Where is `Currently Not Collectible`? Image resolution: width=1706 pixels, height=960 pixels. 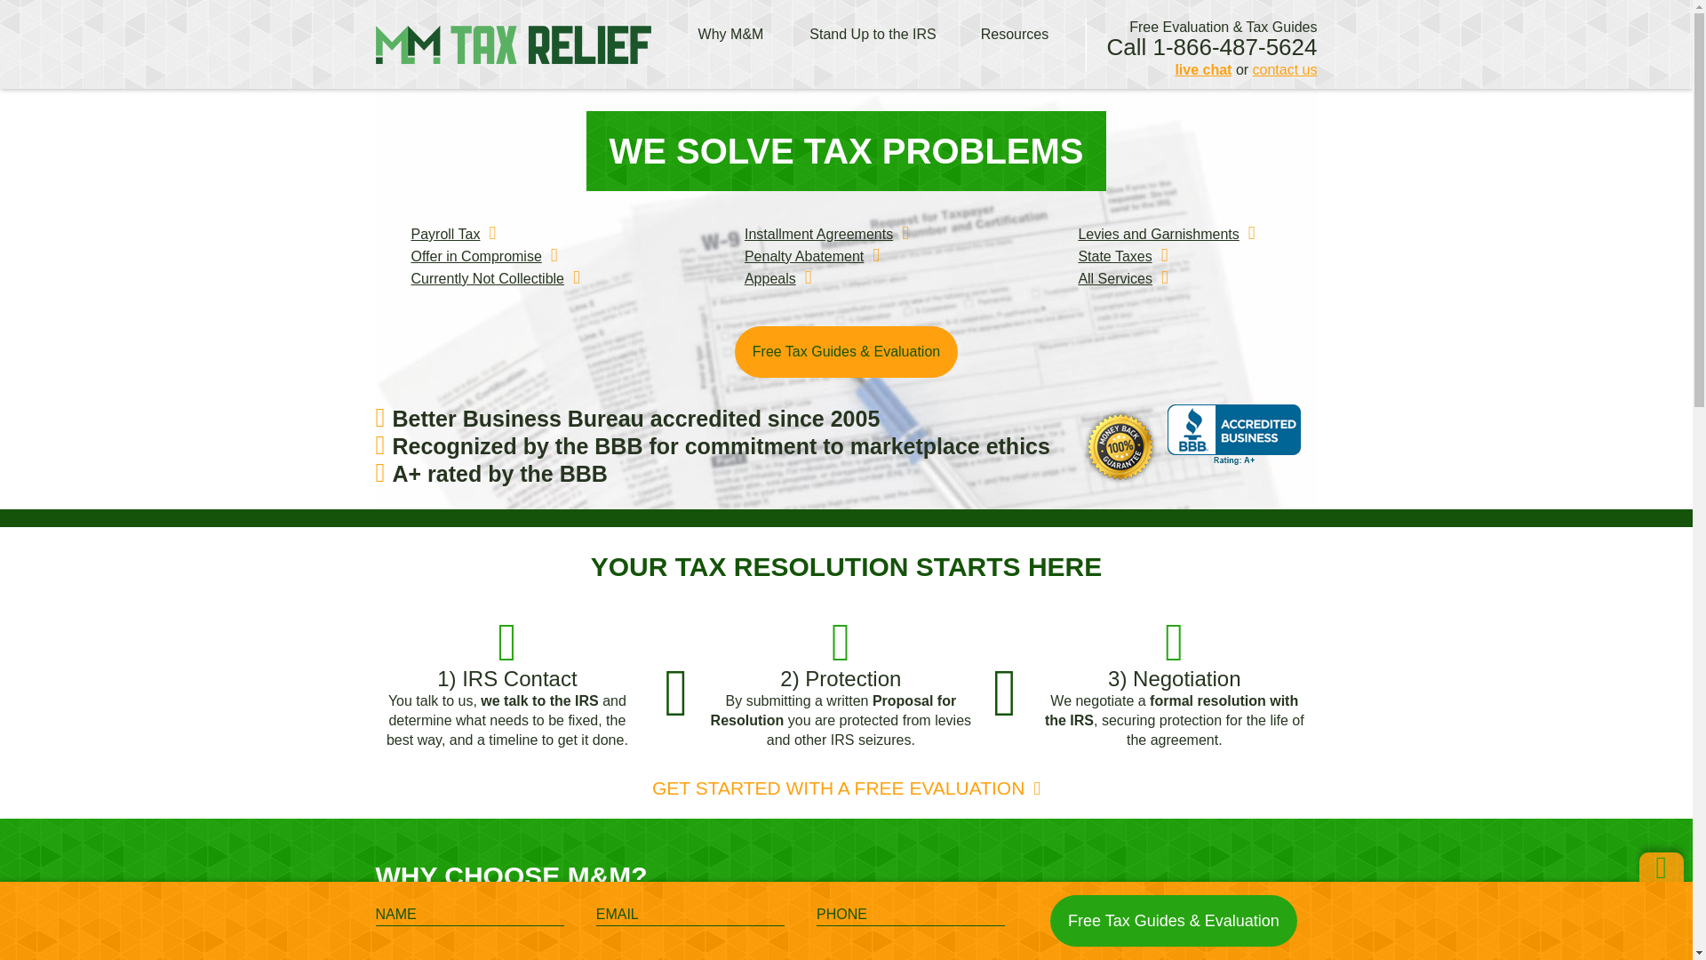
Currently Not Collectible is located at coordinates (487, 277).